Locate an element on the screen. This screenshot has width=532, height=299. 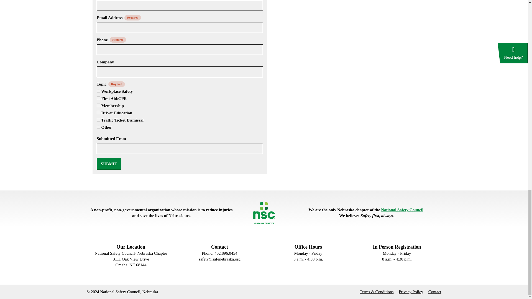
355 is located at coordinates (99, 105).